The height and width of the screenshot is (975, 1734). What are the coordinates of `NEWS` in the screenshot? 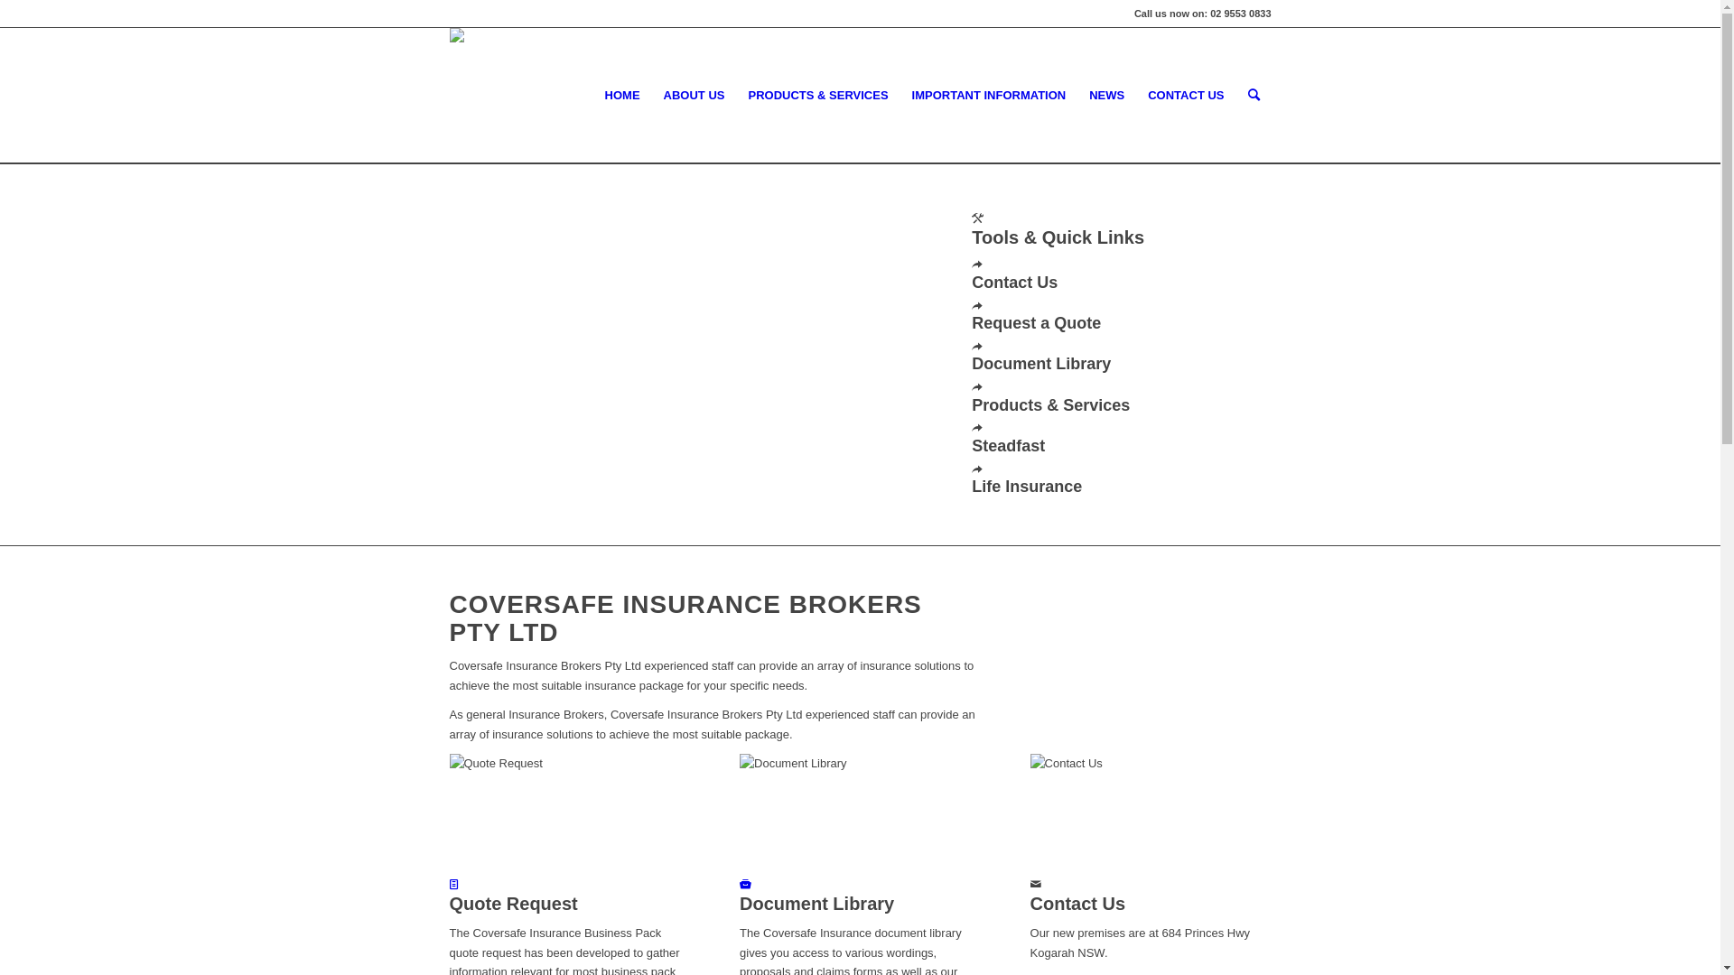 It's located at (1107, 96).